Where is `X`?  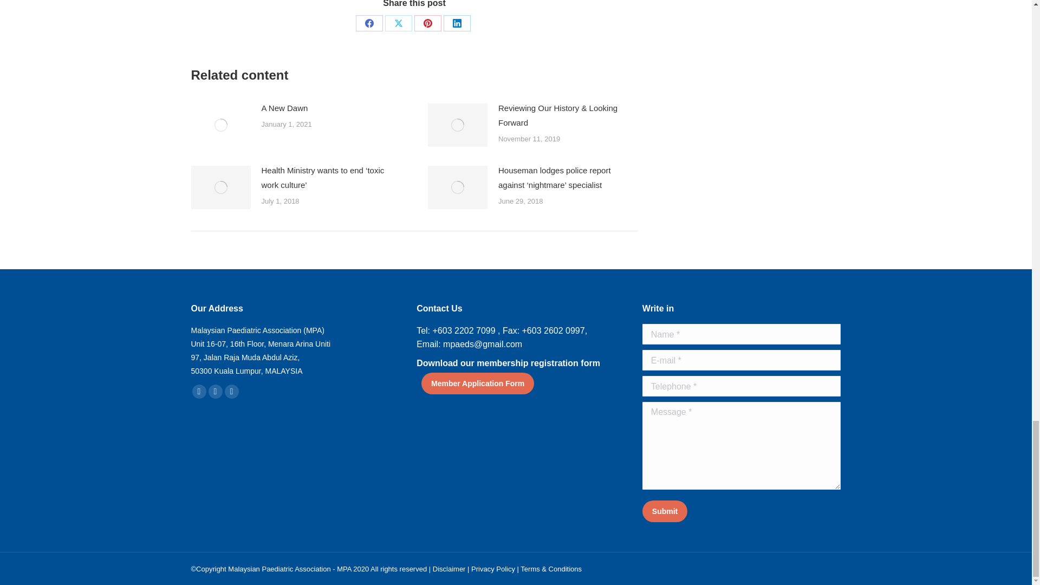
X is located at coordinates (398, 23).